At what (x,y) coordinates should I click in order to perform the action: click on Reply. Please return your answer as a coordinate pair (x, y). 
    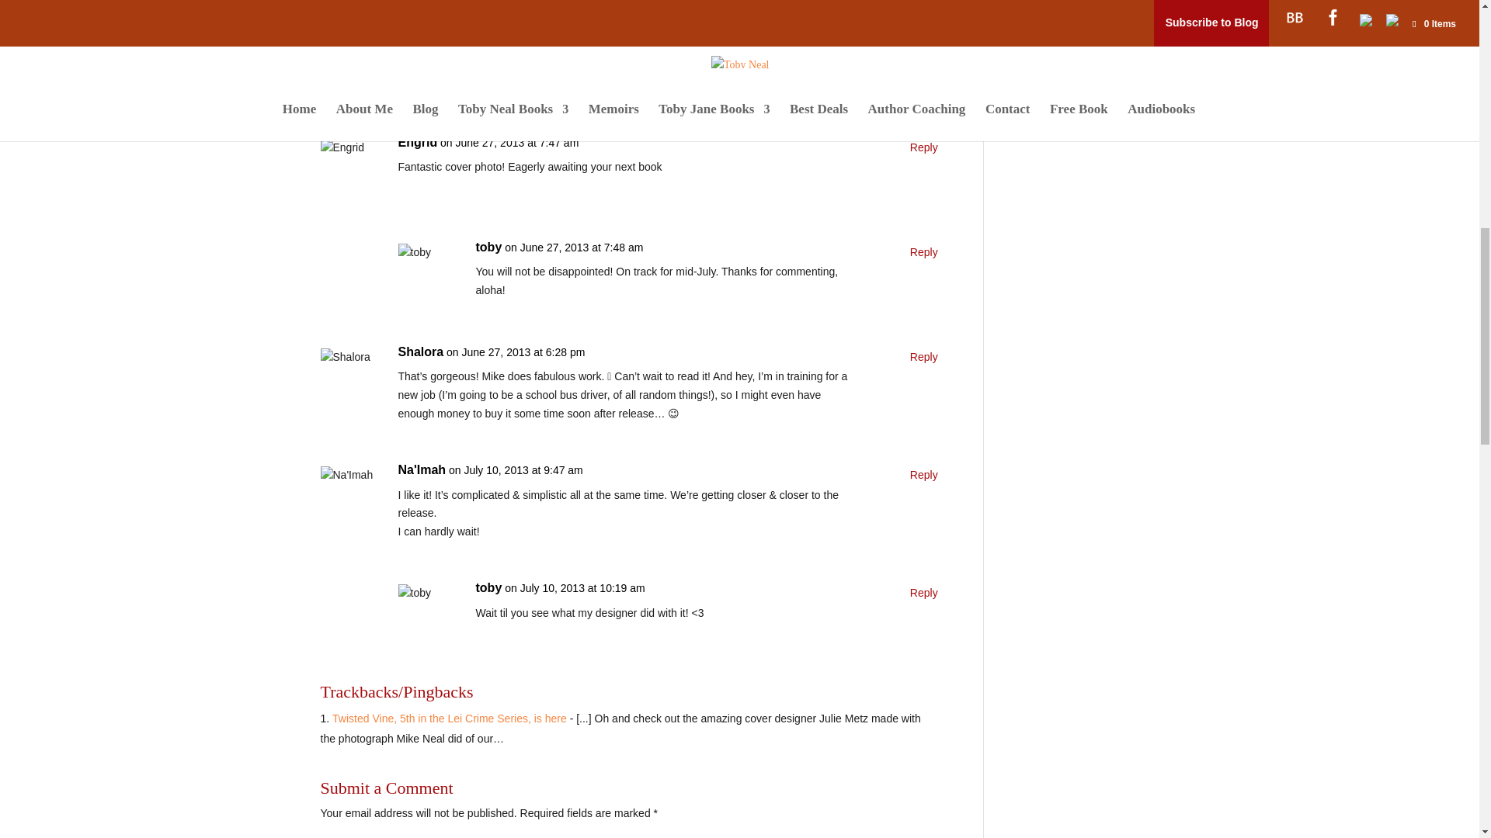
    Looking at the image, I should click on (923, 253).